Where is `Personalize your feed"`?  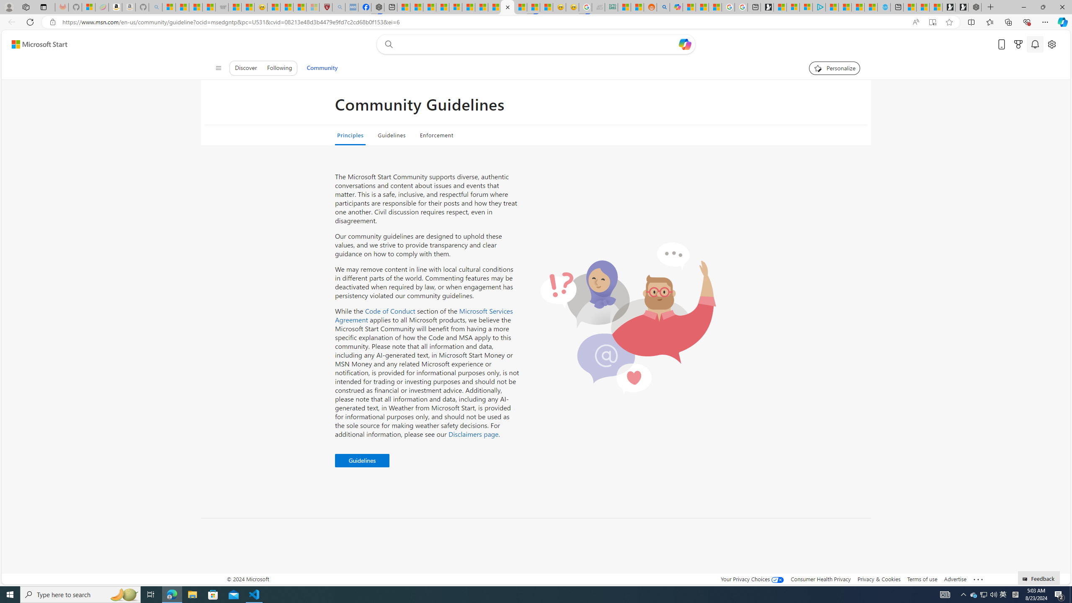
Personalize your feed" is located at coordinates (834, 68).